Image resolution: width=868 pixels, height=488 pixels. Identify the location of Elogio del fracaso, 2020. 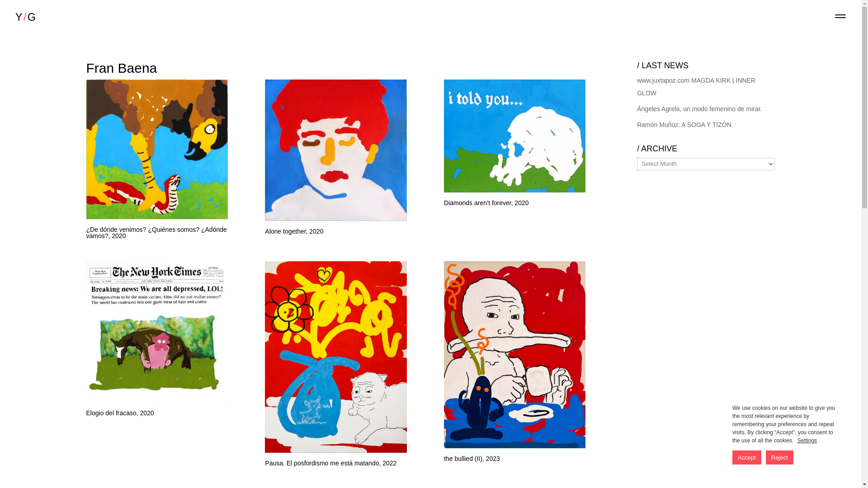
(156, 340).